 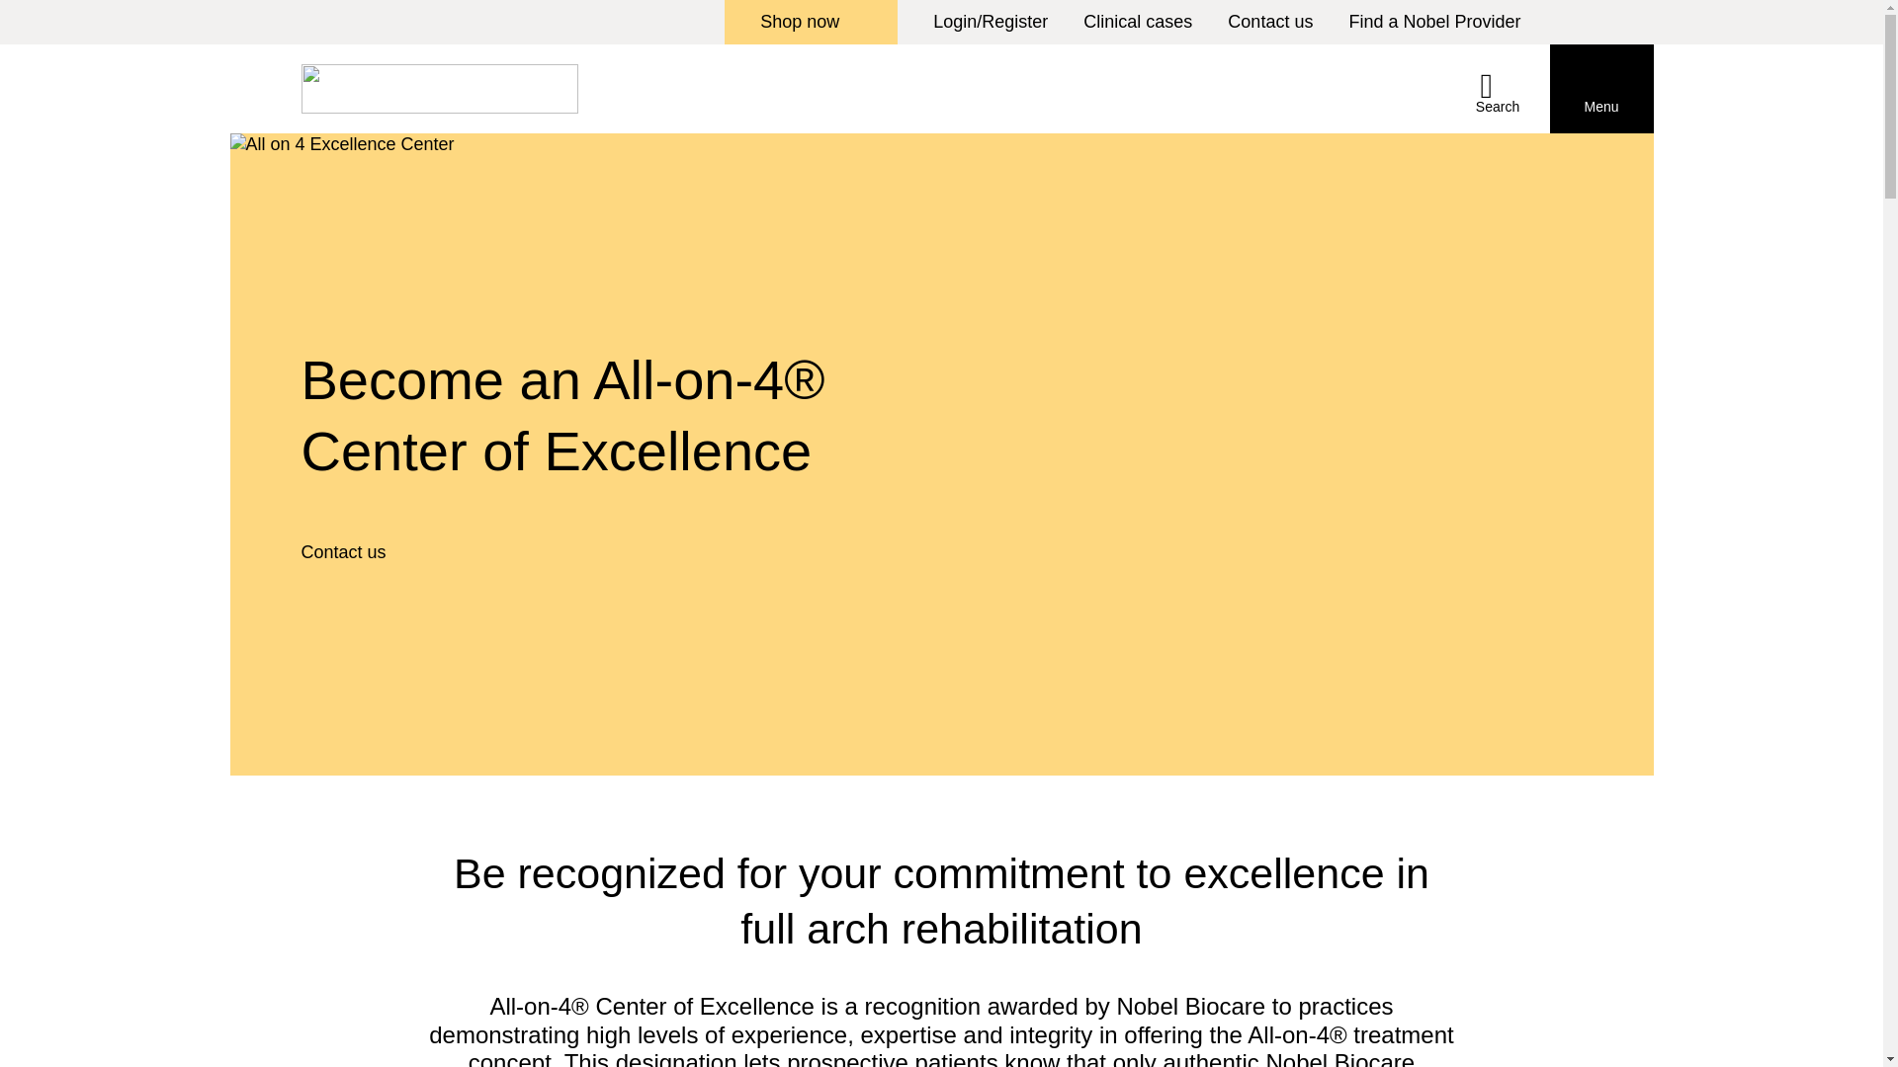 I want to click on Shop now, so click(x=811, y=22).